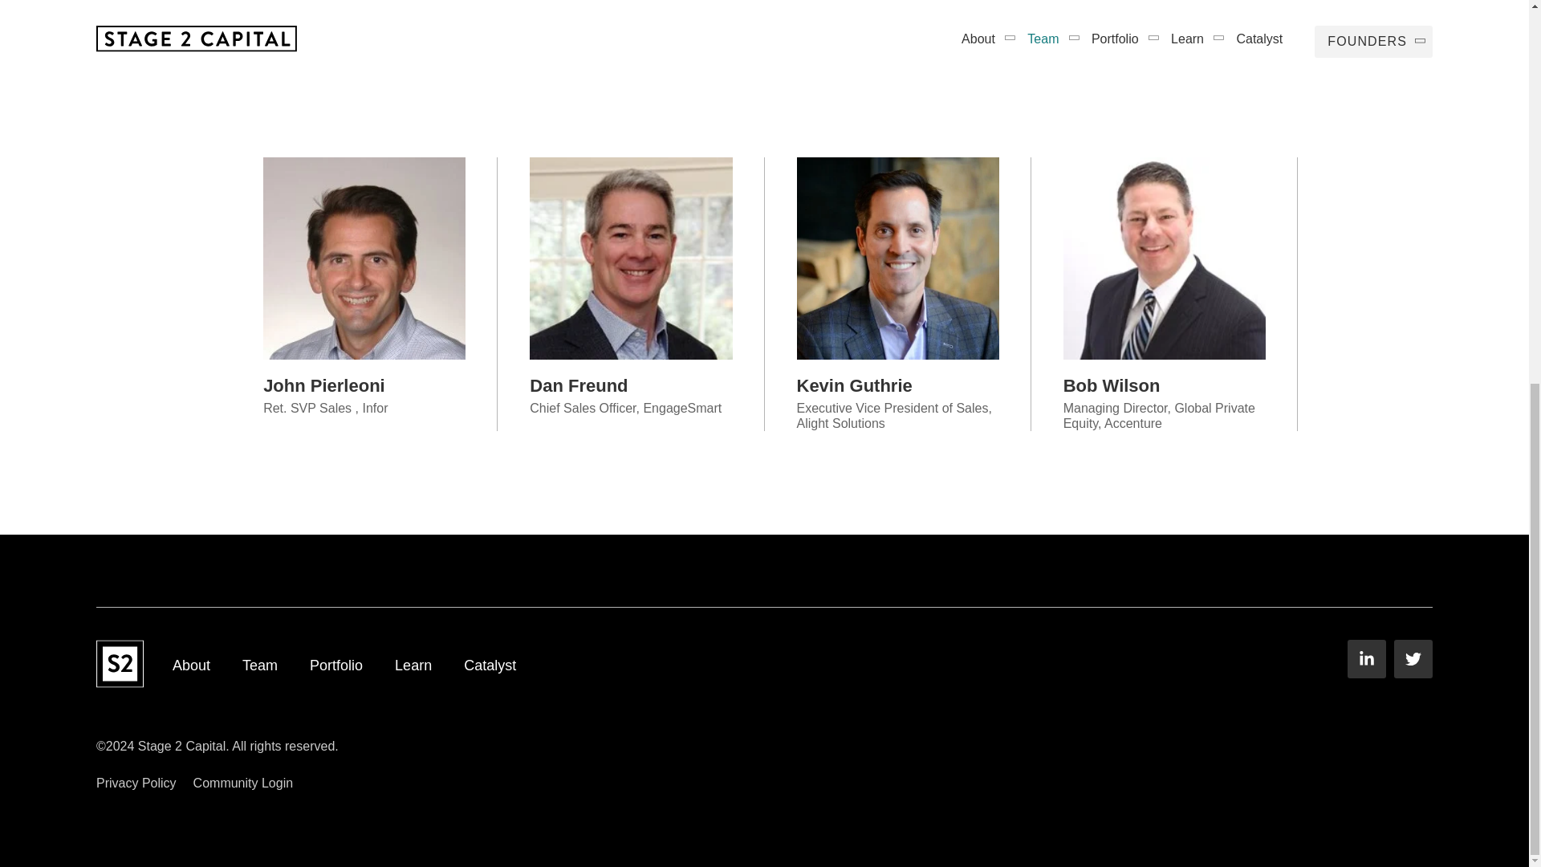 Image resolution: width=1541 pixels, height=867 pixels. Describe the element at coordinates (413, 666) in the screenshot. I see `Learn` at that location.